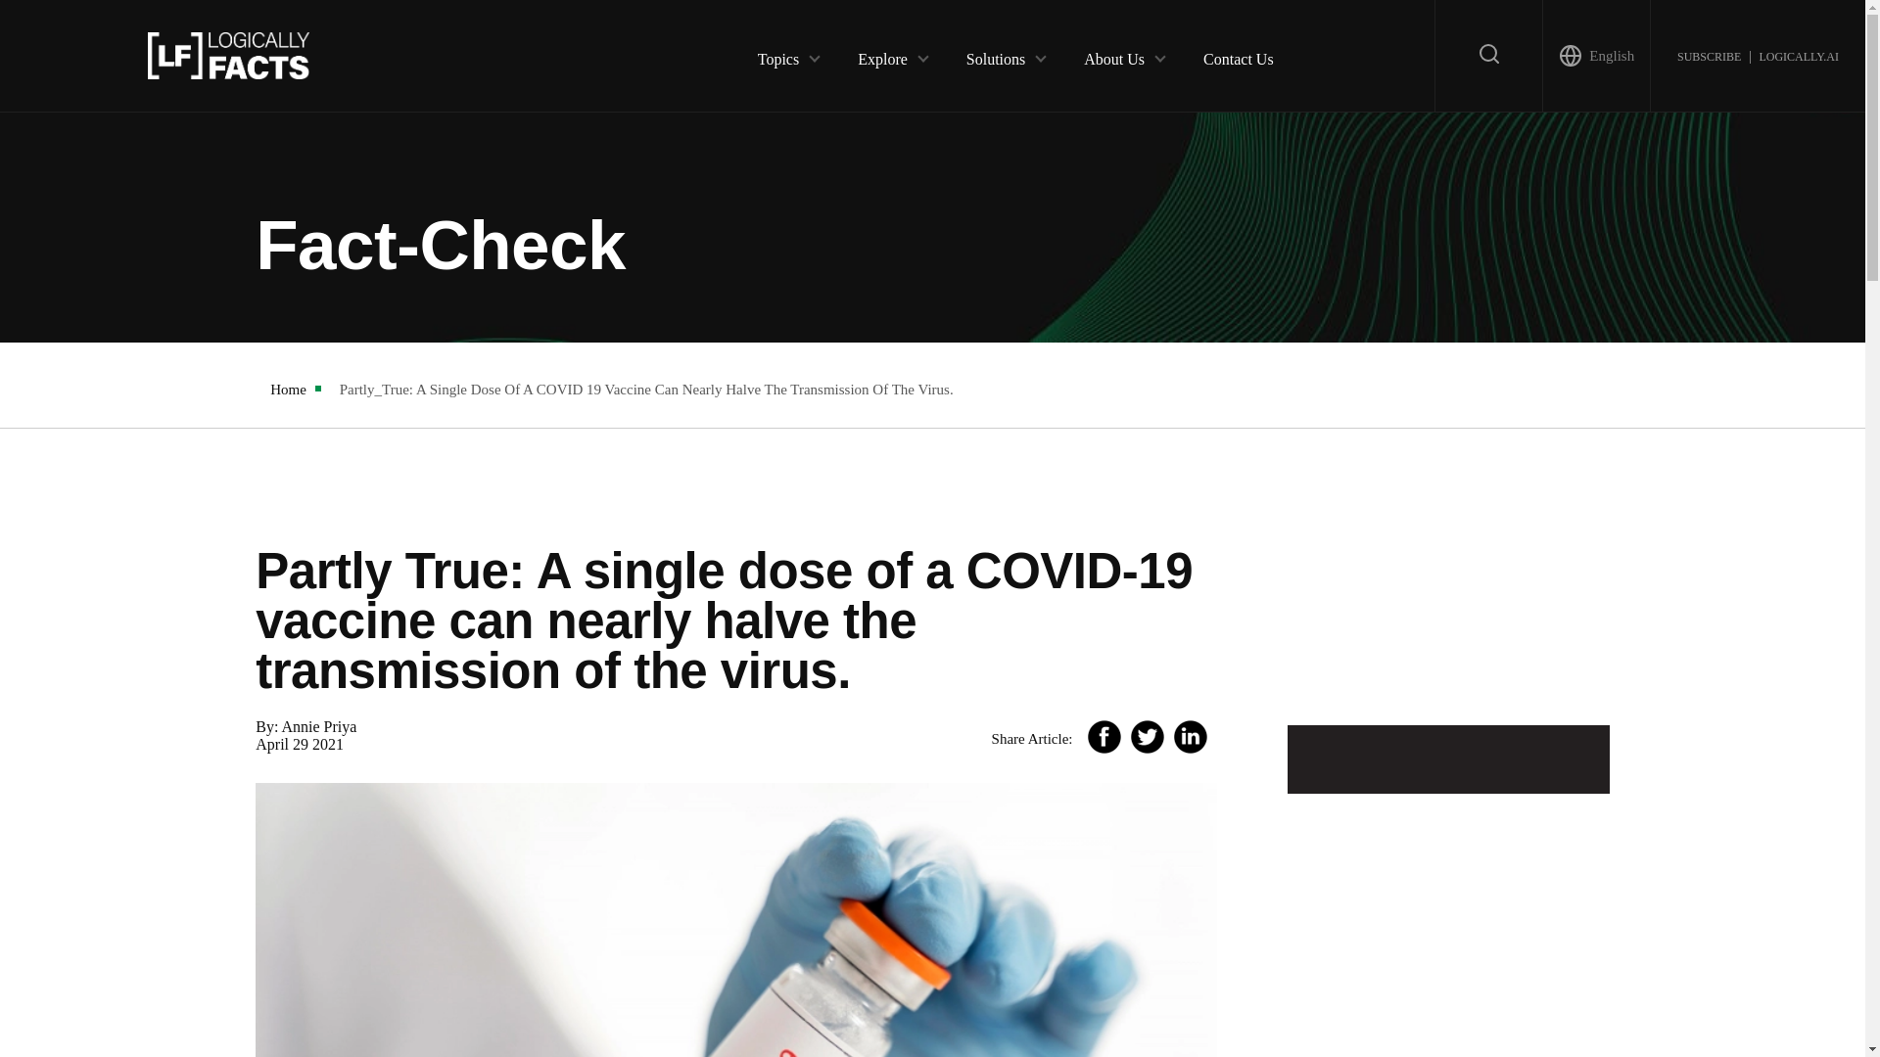 The image size is (1880, 1057). I want to click on LOGICALLY.AI, so click(1798, 55).